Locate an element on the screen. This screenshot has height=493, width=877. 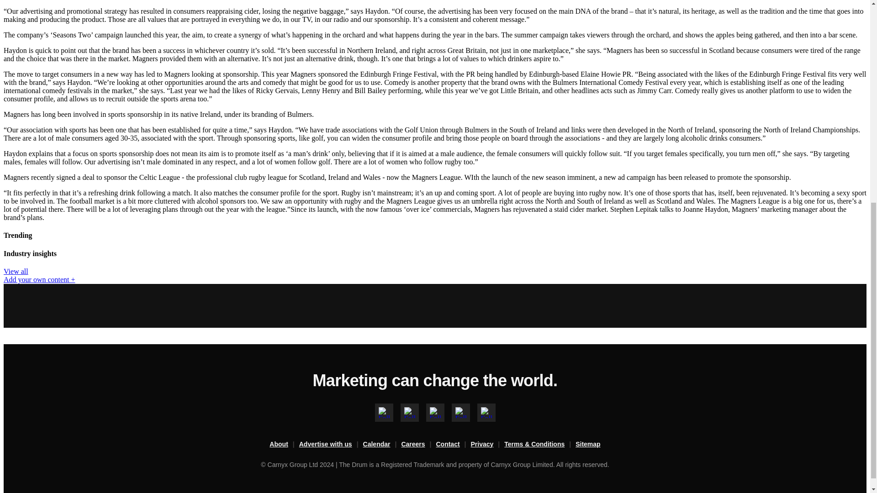
Contact is located at coordinates (453, 445).